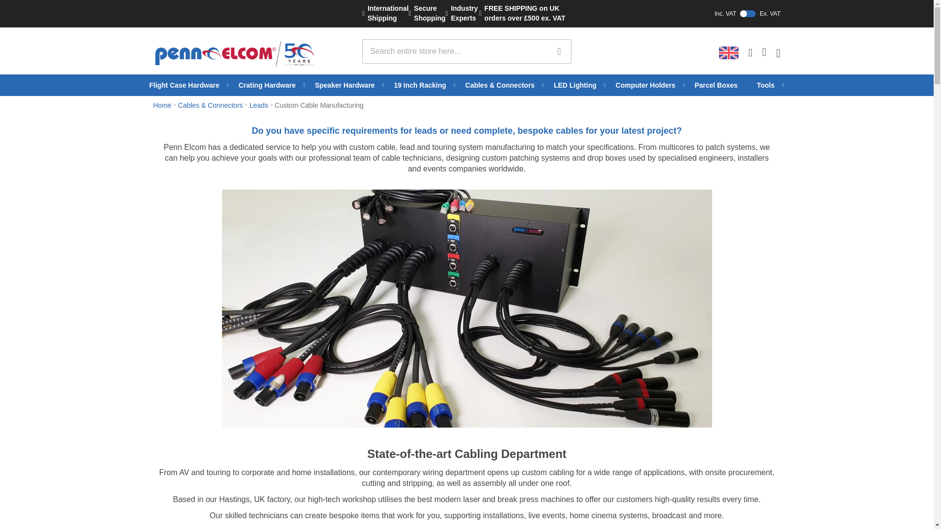  What do you see at coordinates (462, 13) in the screenshot?
I see `Go to Home Page` at bounding box center [462, 13].